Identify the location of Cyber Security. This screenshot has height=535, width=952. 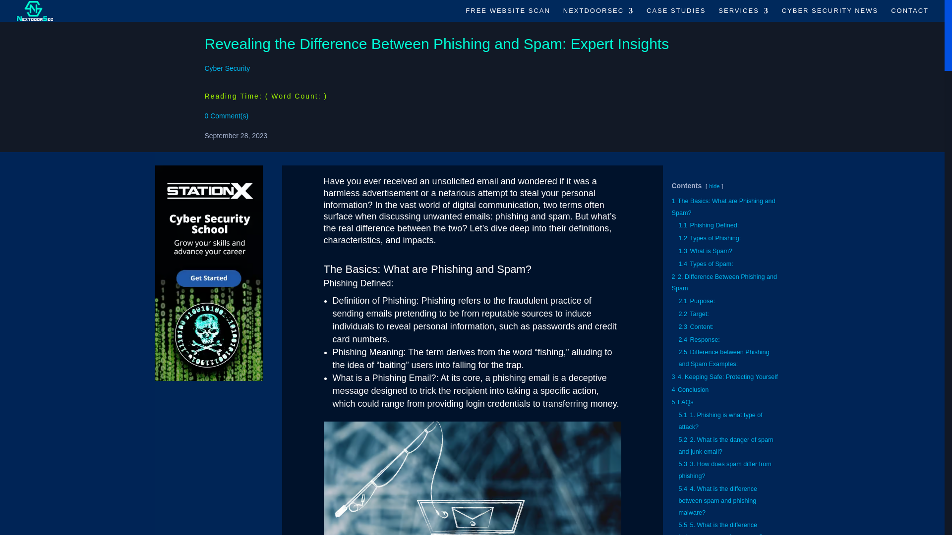
(227, 68).